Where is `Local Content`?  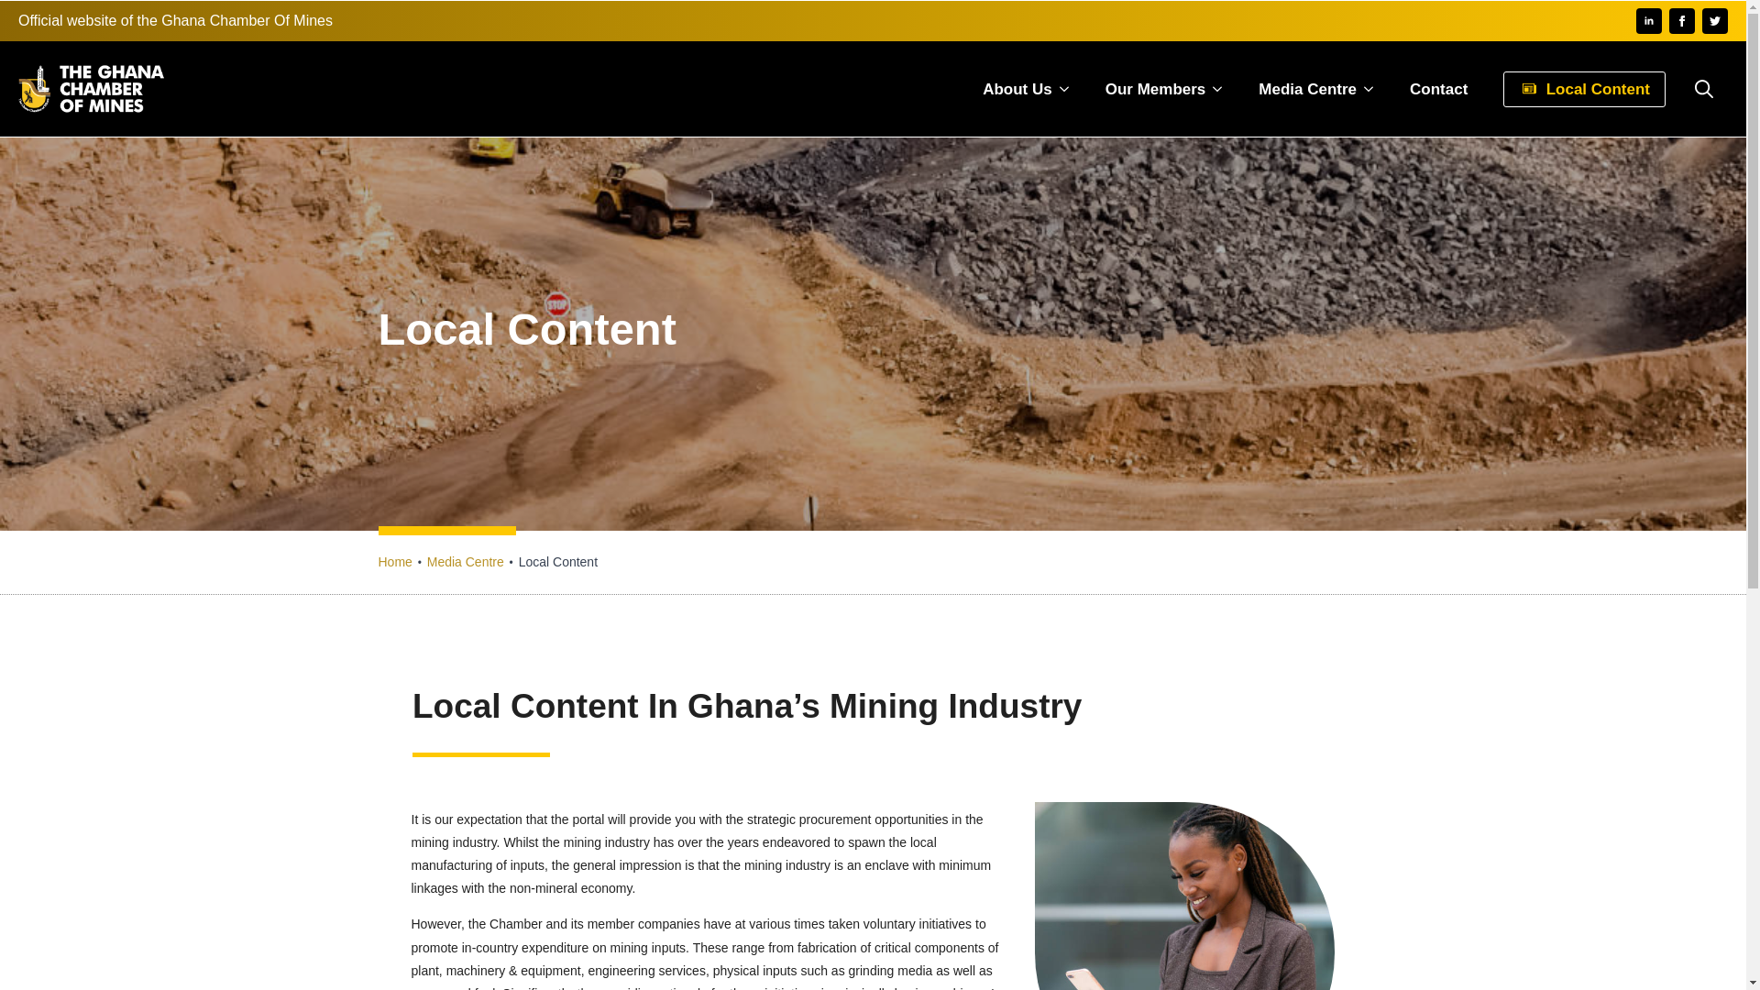
Local Content is located at coordinates (1584, 88).